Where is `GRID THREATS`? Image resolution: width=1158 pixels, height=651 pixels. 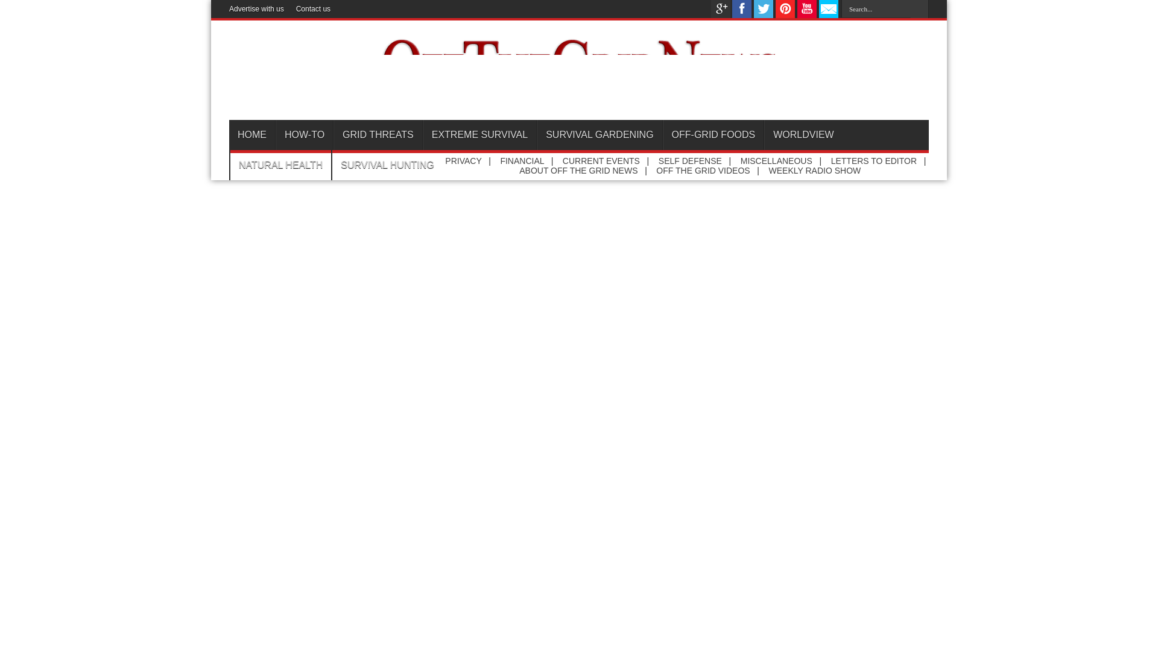
GRID THREATS is located at coordinates (378, 135).